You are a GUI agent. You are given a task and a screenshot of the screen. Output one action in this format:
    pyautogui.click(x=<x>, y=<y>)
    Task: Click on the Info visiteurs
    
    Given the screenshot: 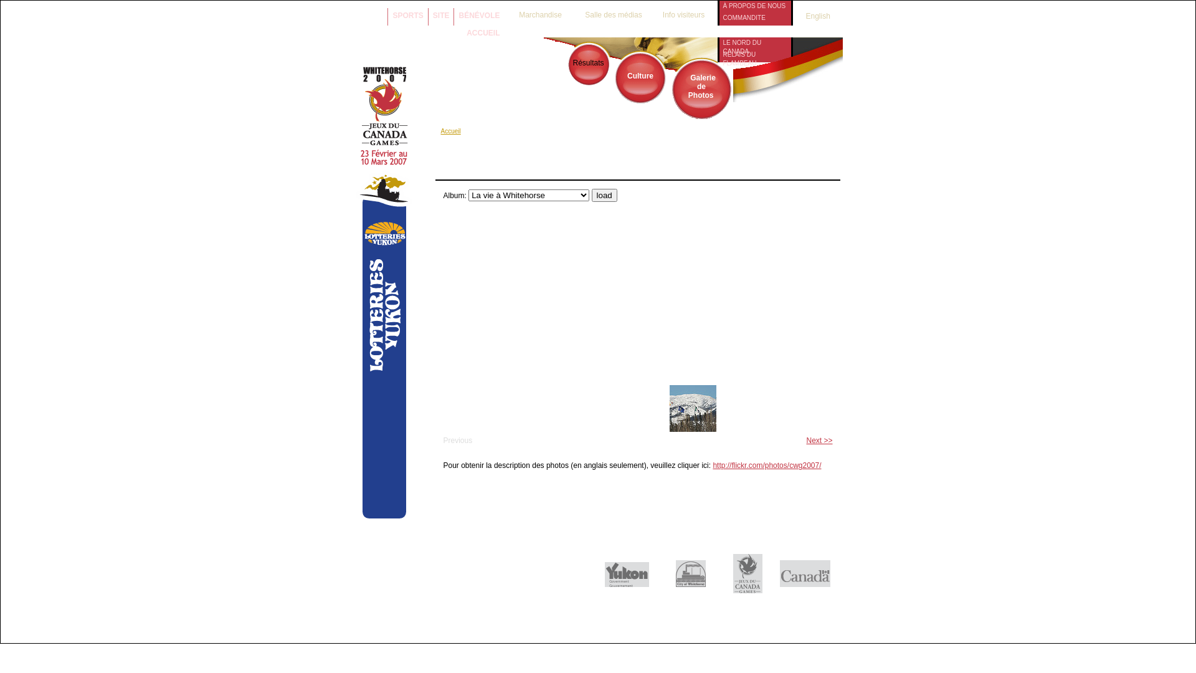 What is the action you would take?
    pyautogui.click(x=684, y=11)
    